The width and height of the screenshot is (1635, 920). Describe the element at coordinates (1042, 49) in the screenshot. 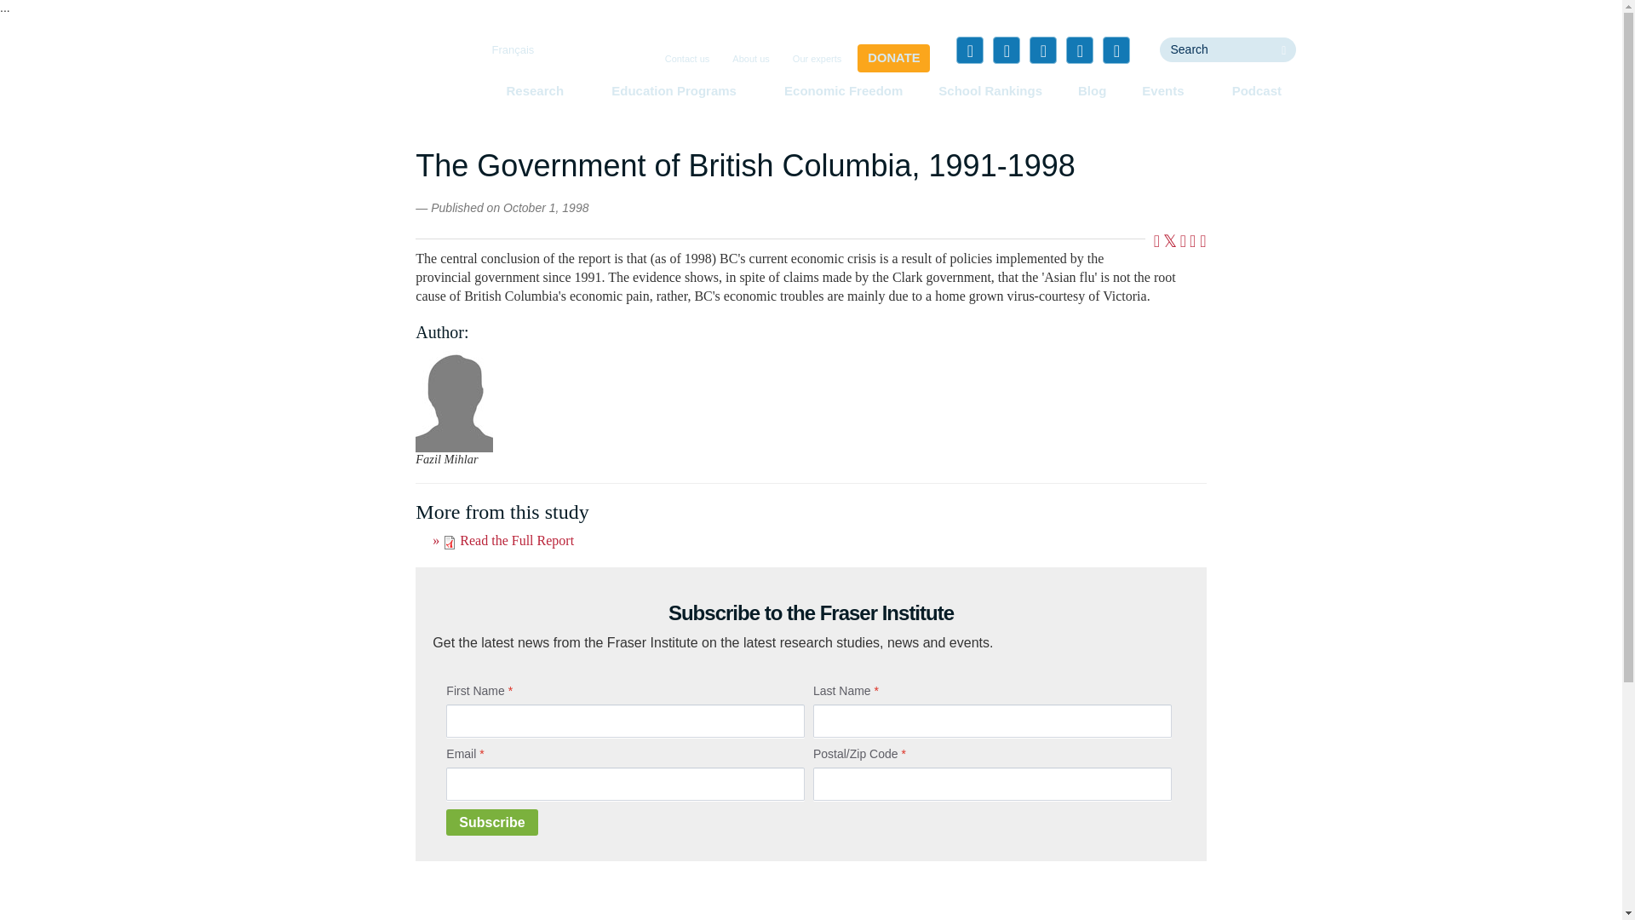

I see `LinkedIn` at that location.